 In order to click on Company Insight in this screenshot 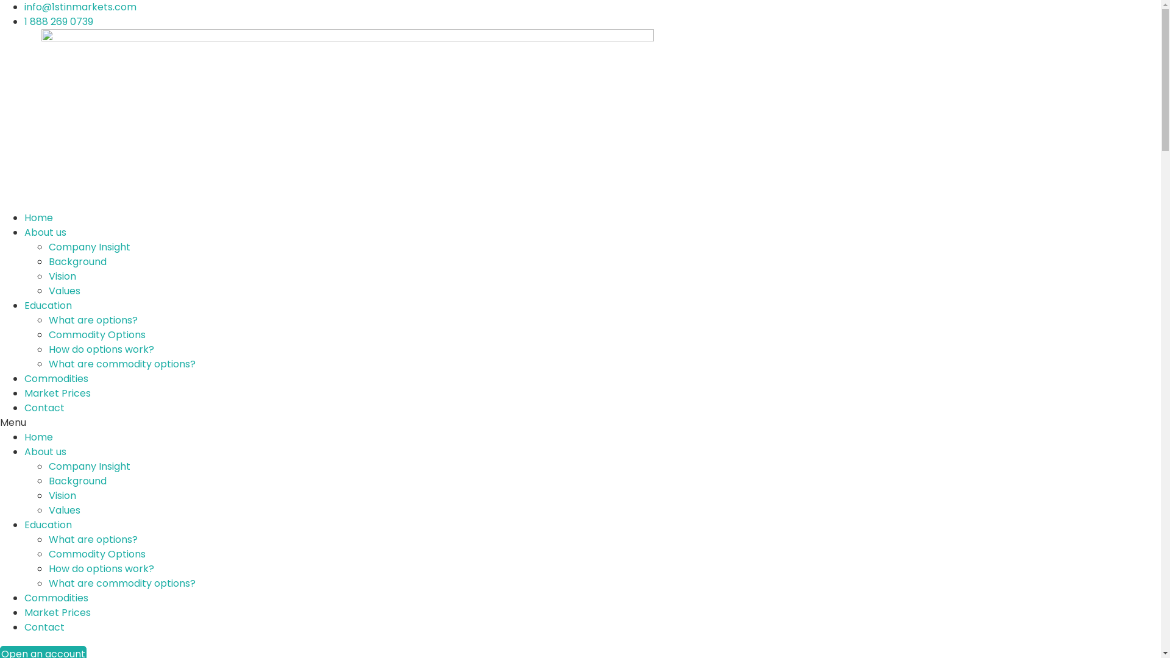, I will do `click(90, 247)`.